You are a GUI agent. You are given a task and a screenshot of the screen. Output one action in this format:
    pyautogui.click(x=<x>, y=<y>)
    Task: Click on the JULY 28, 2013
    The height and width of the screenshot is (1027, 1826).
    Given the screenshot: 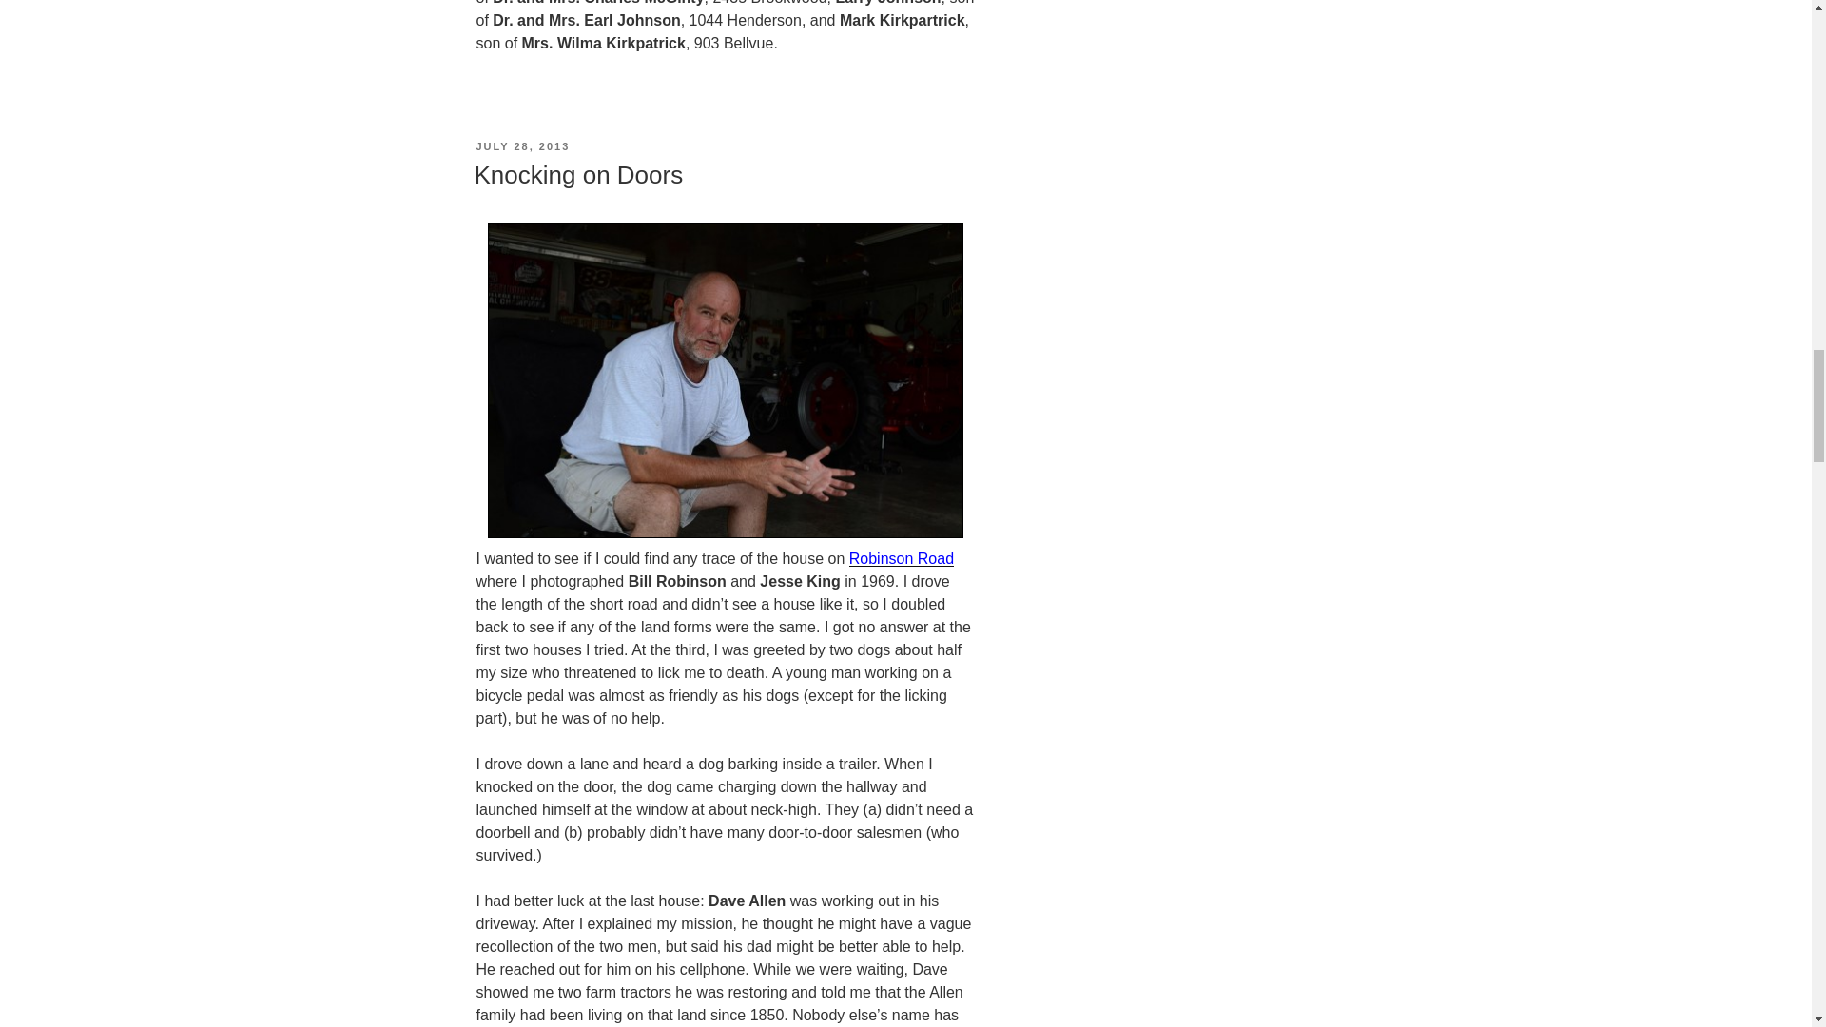 What is the action you would take?
    pyautogui.click(x=522, y=145)
    